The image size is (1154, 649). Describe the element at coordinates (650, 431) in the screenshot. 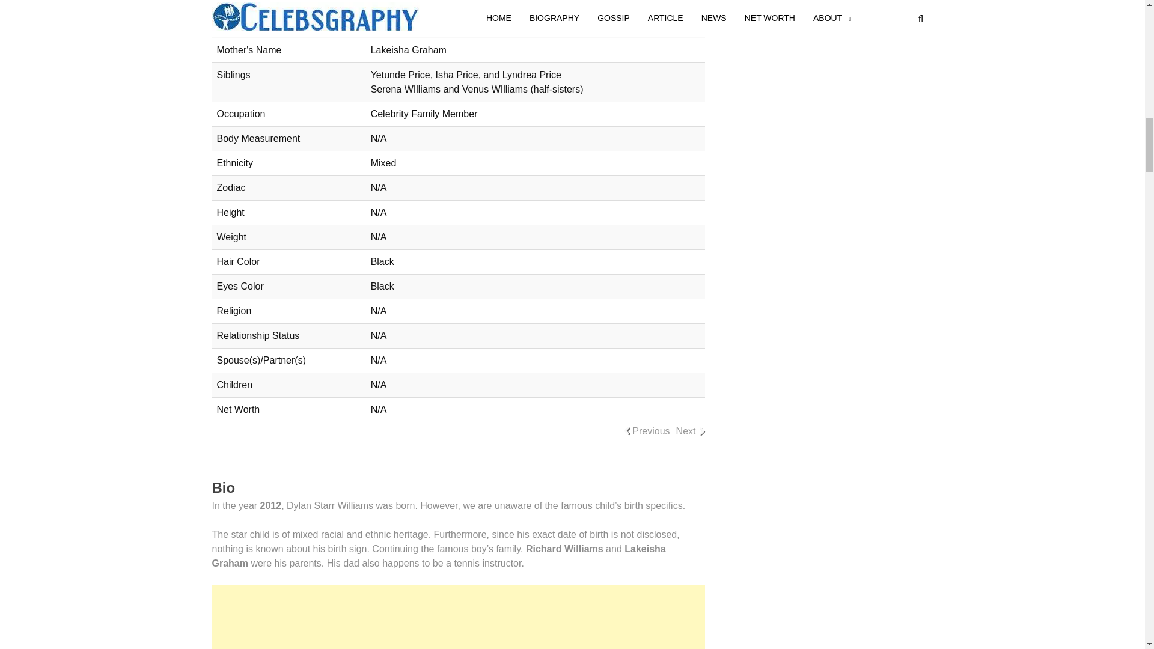

I see `Previous` at that location.